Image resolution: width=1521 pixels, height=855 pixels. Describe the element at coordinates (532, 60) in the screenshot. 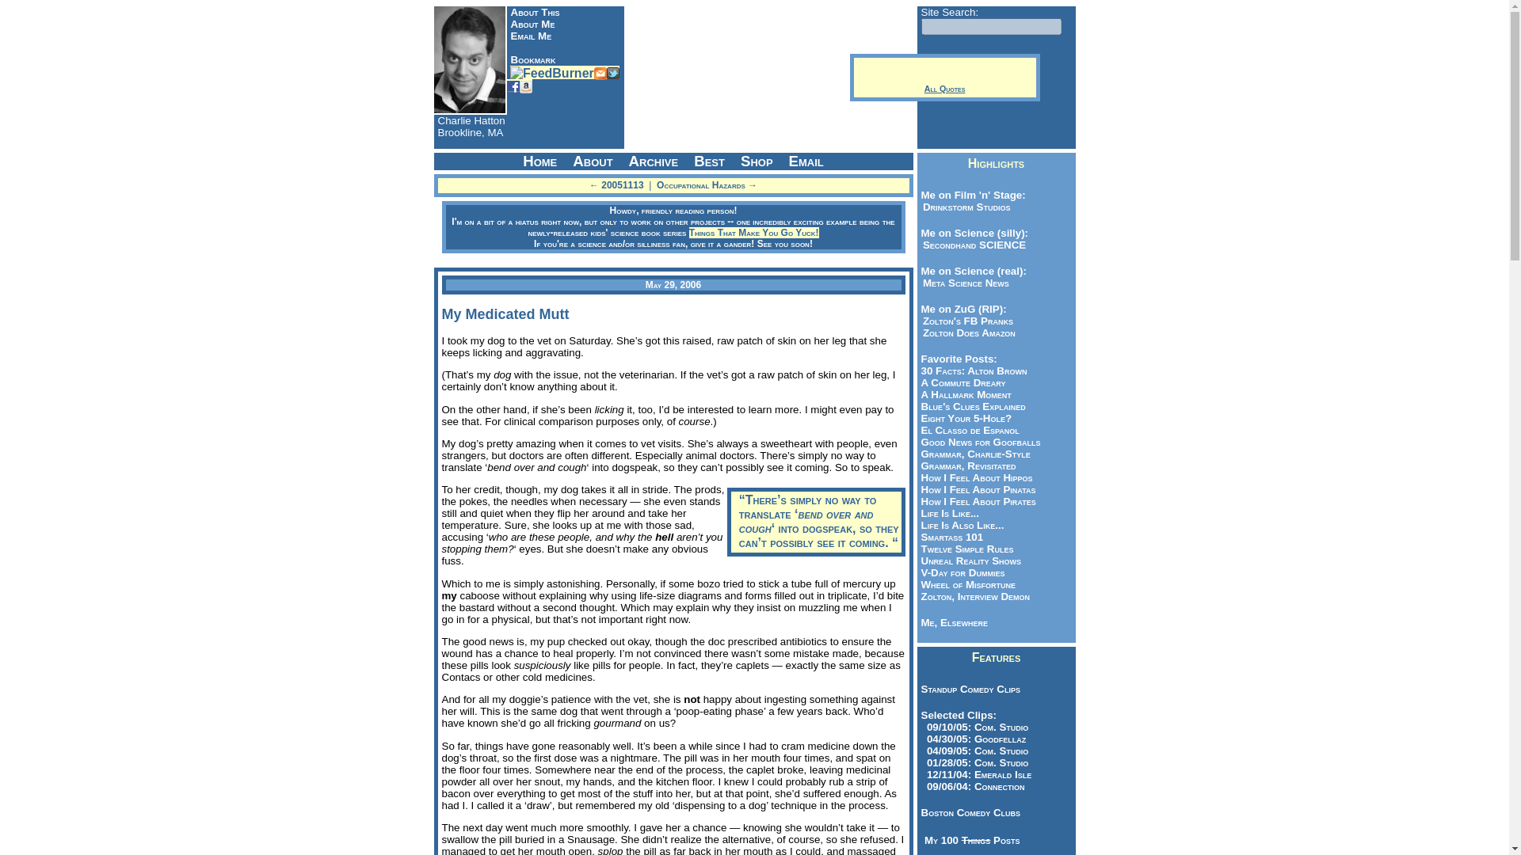

I see `Bookmark` at that location.